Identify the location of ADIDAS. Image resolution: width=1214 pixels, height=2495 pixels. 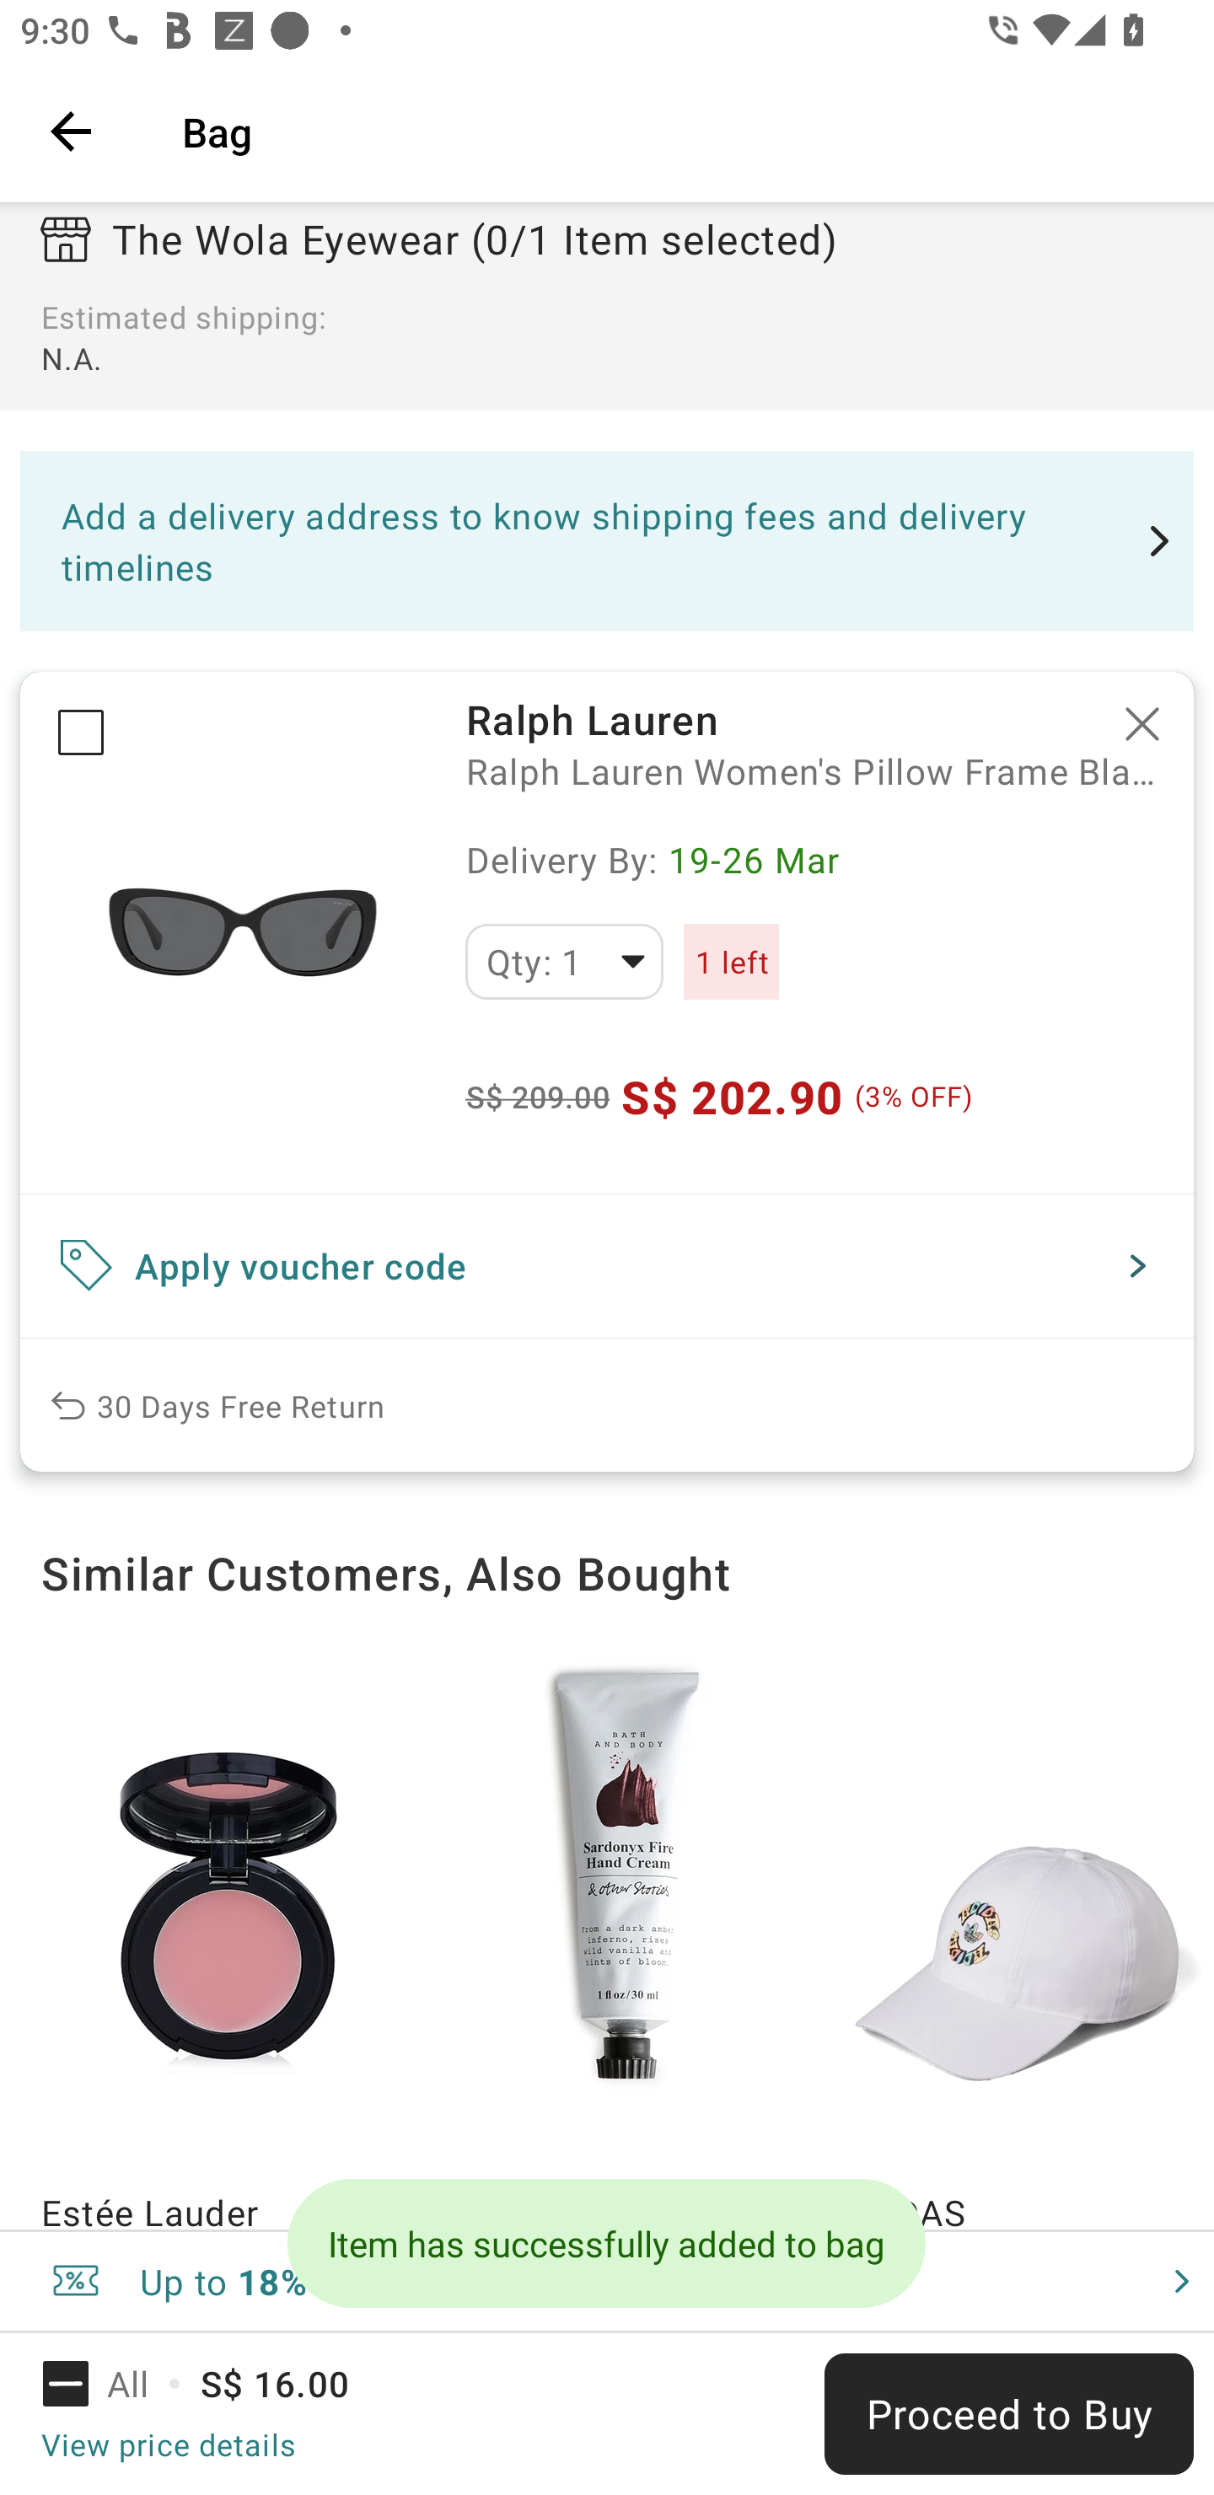
(1025, 1932).